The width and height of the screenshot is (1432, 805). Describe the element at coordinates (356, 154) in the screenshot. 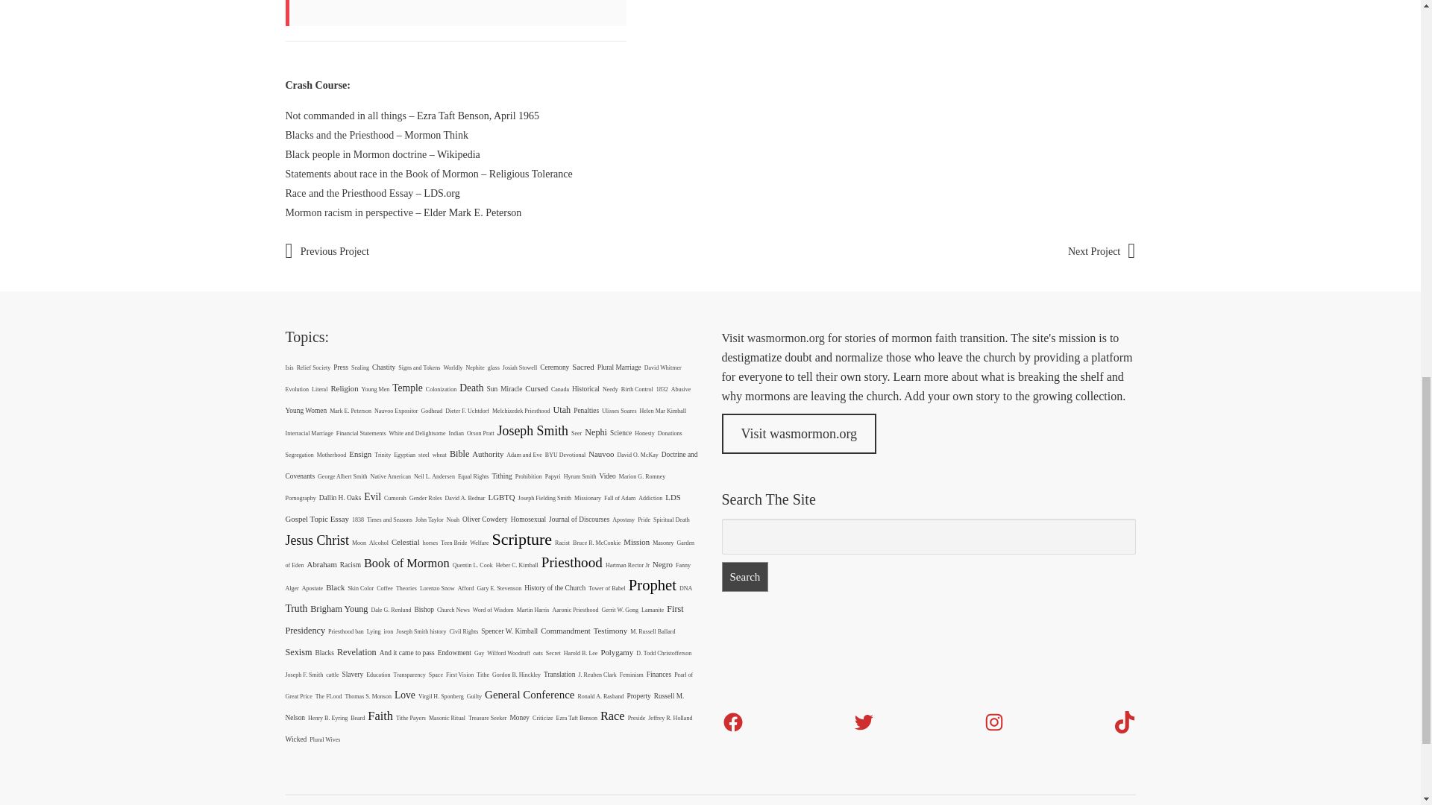

I see `Black people in Mormon doctrine` at that location.